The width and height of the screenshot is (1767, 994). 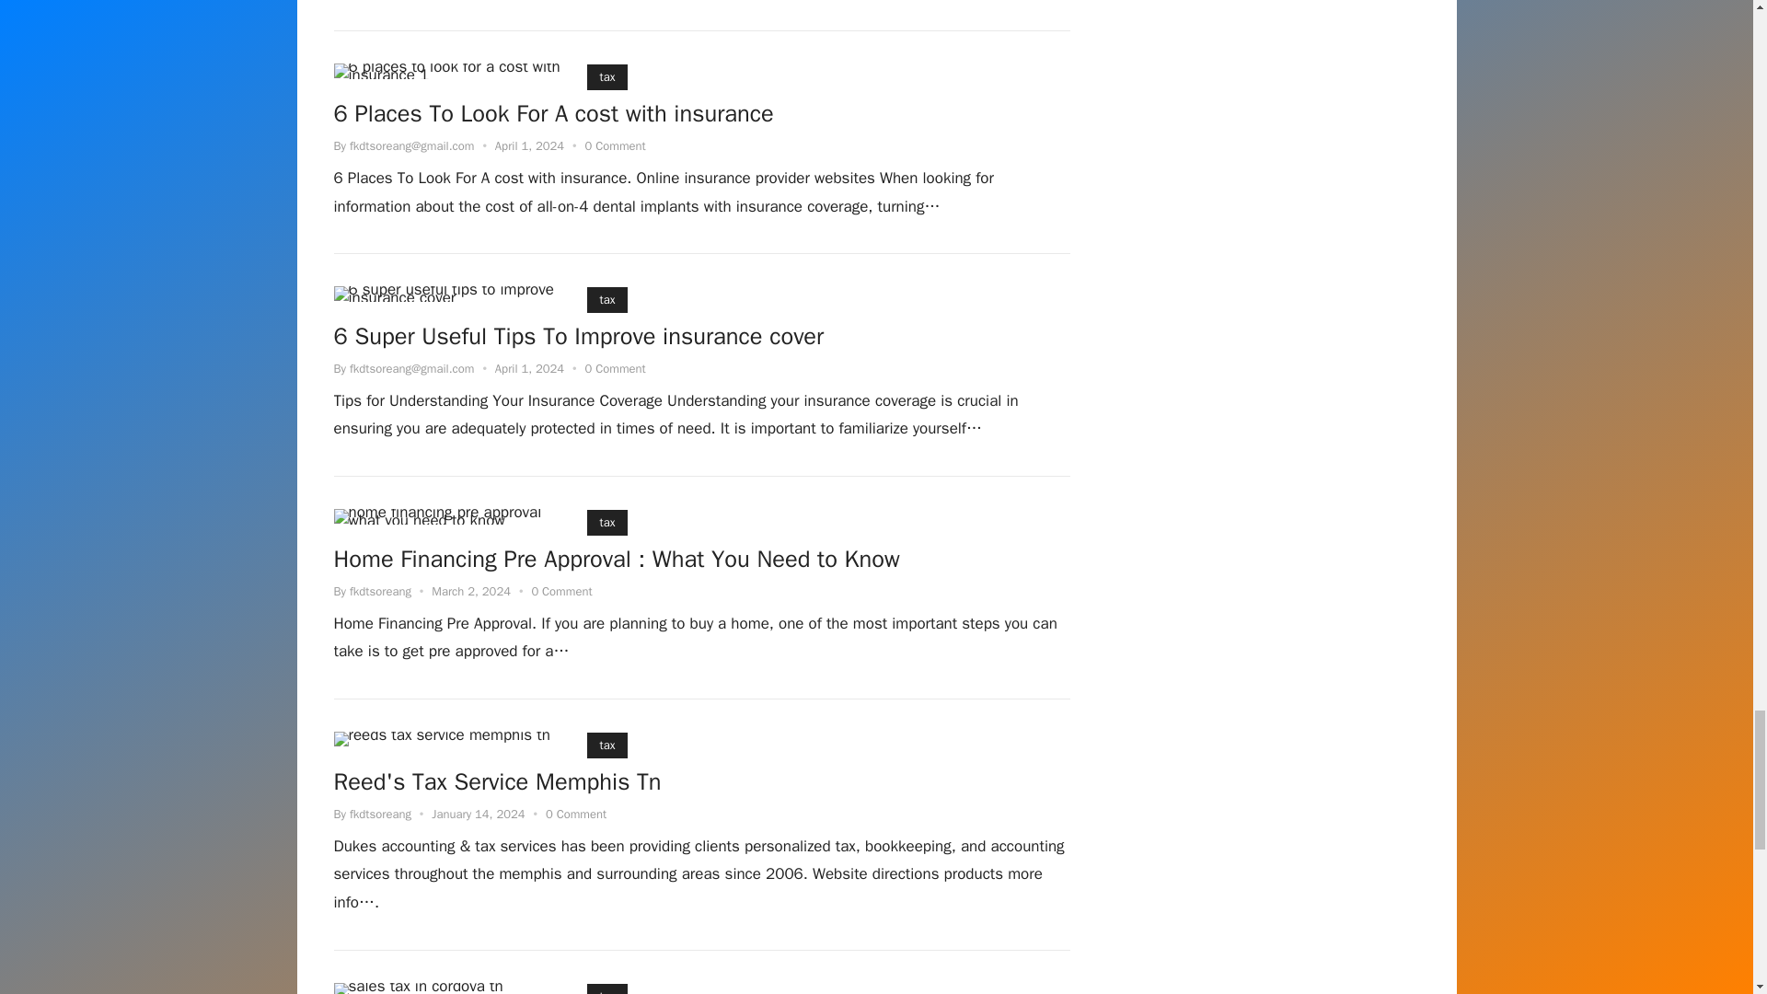 What do you see at coordinates (615, 145) in the screenshot?
I see `0 Comment` at bounding box center [615, 145].